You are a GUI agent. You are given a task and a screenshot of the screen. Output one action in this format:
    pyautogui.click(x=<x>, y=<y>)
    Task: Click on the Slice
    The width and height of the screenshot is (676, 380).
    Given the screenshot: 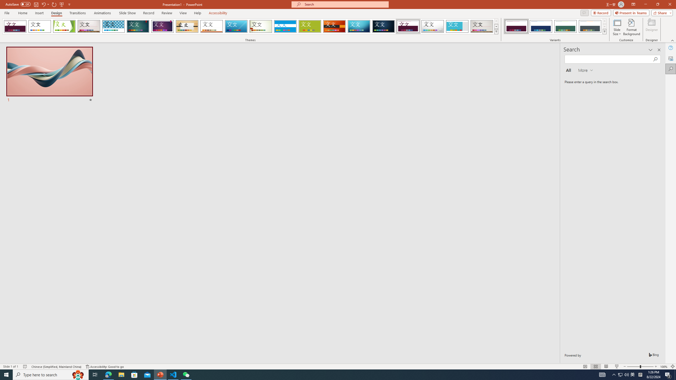 What is the action you would take?
    pyautogui.click(x=236, y=26)
    